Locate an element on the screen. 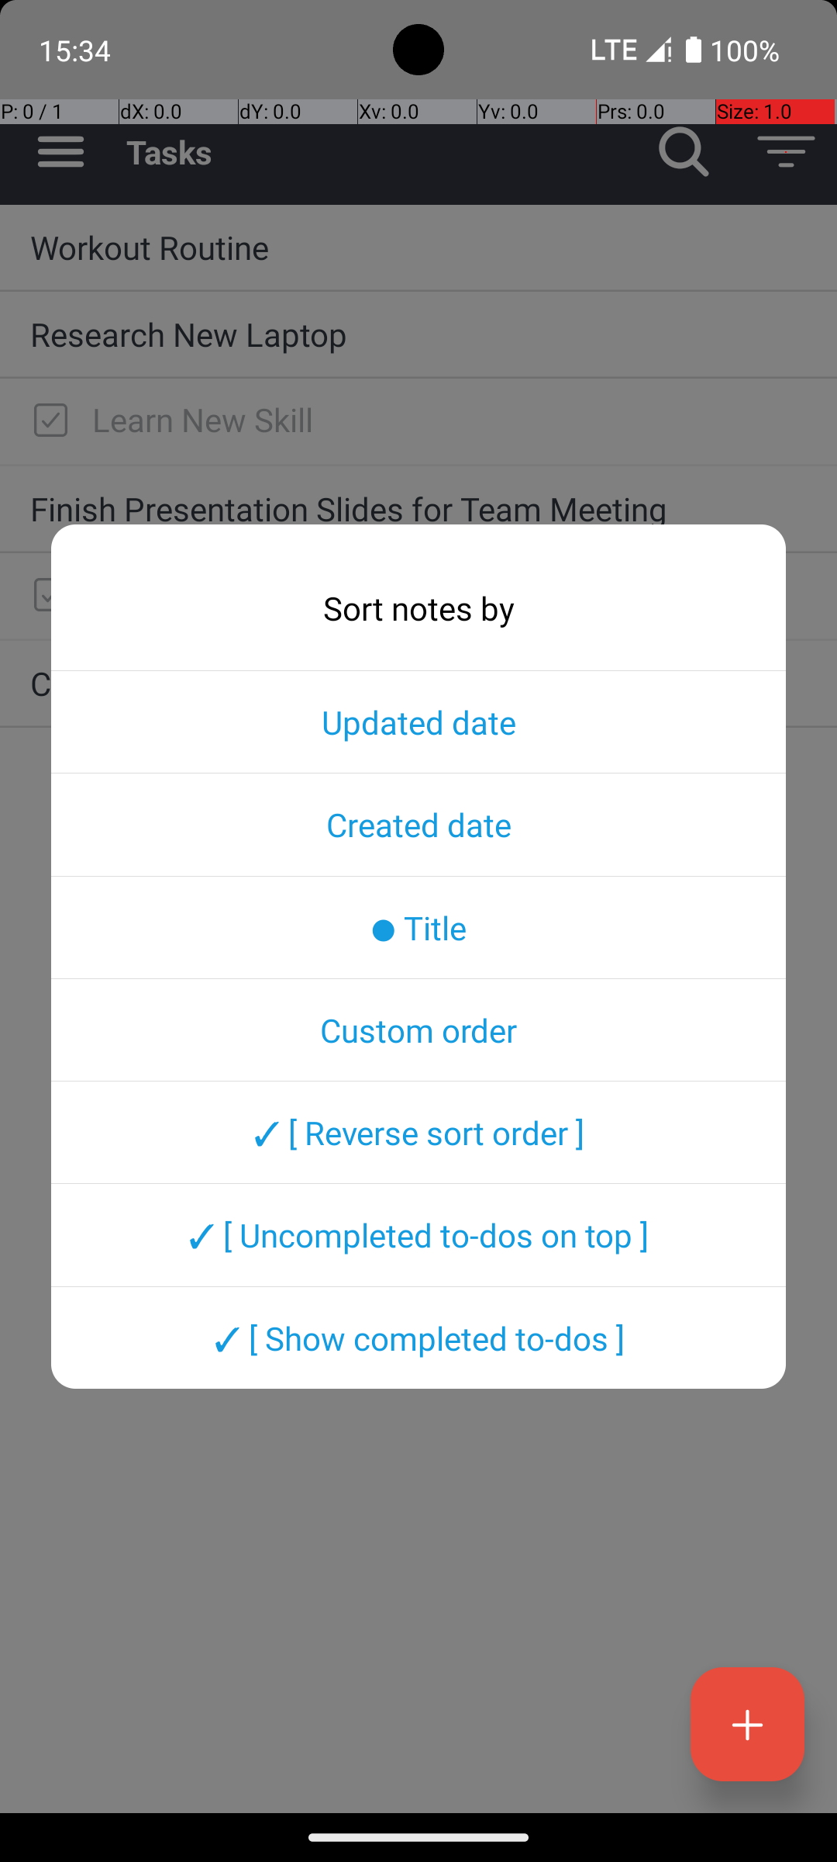  Updated date is located at coordinates (418, 722).